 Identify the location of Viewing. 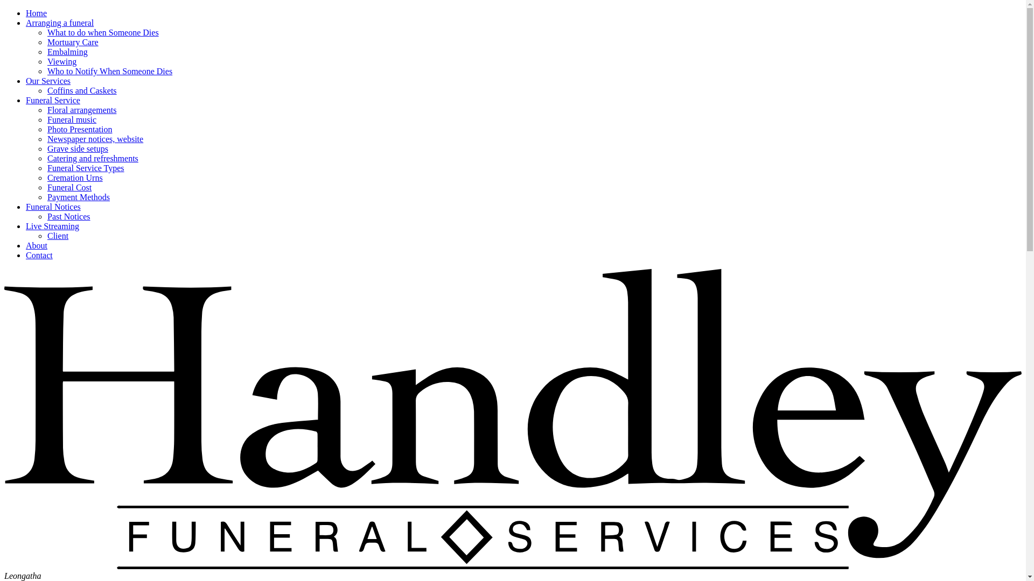
(62, 61).